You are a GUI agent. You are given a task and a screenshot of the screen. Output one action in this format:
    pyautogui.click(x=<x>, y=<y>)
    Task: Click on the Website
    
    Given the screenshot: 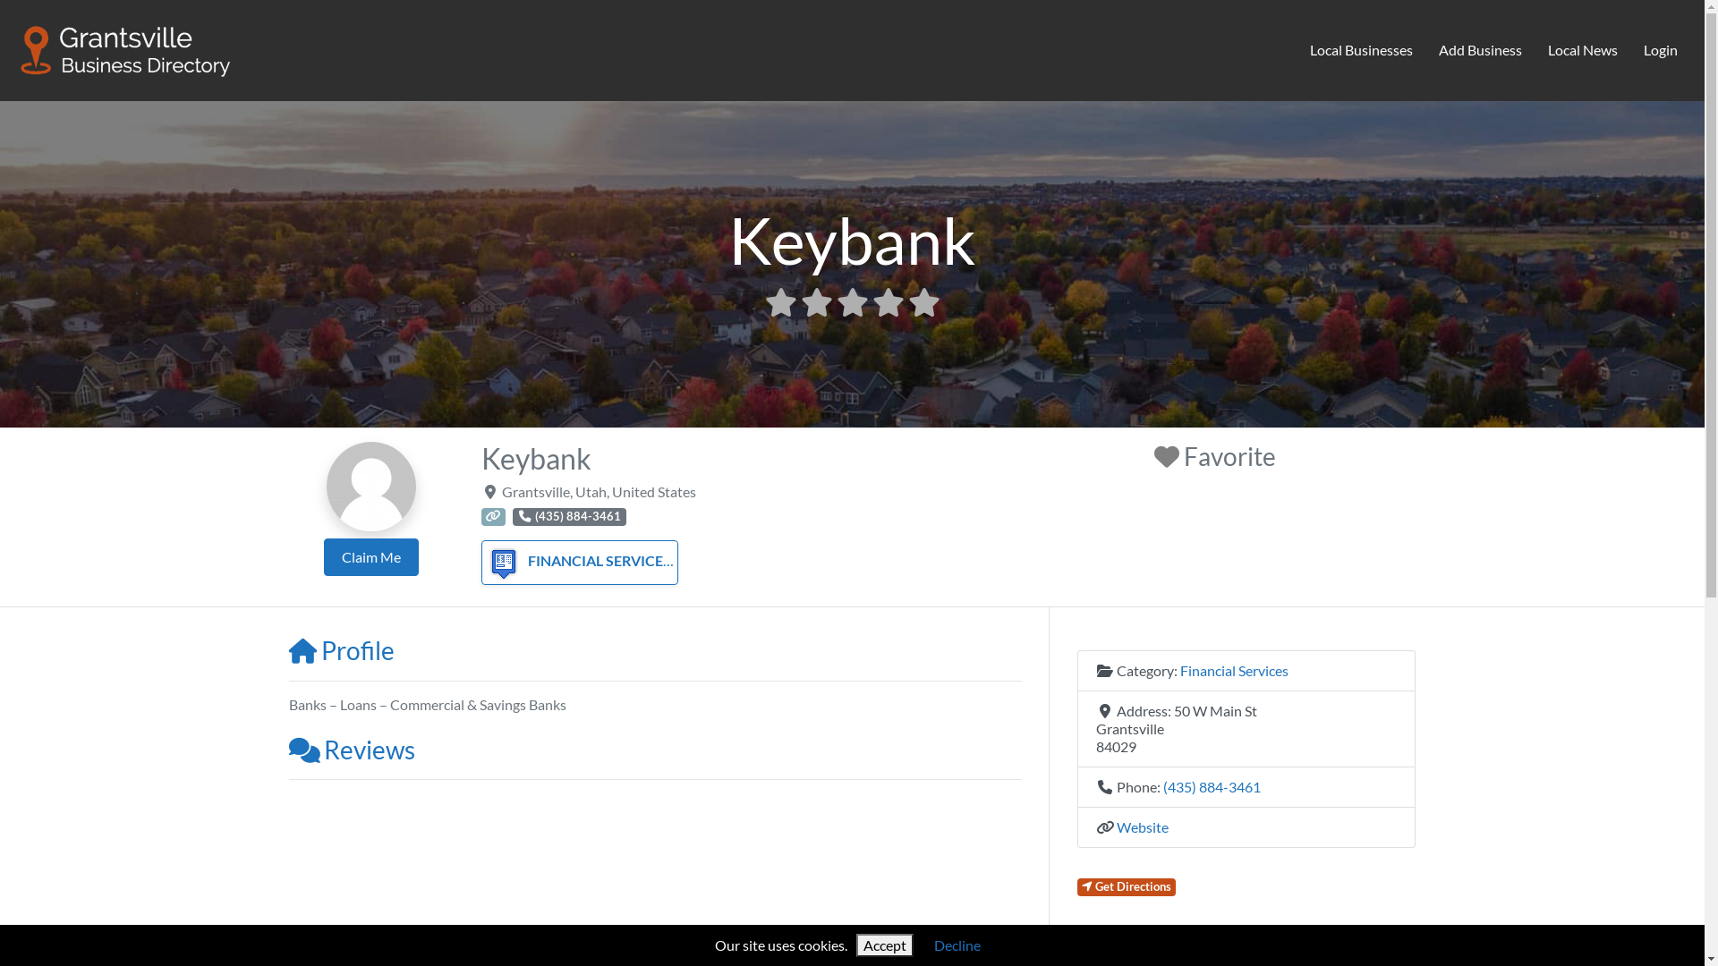 What is the action you would take?
    pyautogui.click(x=1143, y=826)
    